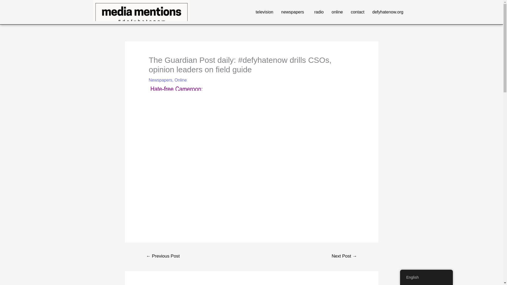 This screenshot has height=285, width=507. Describe the element at coordinates (294, 12) in the screenshot. I see `newspapers  ` at that location.